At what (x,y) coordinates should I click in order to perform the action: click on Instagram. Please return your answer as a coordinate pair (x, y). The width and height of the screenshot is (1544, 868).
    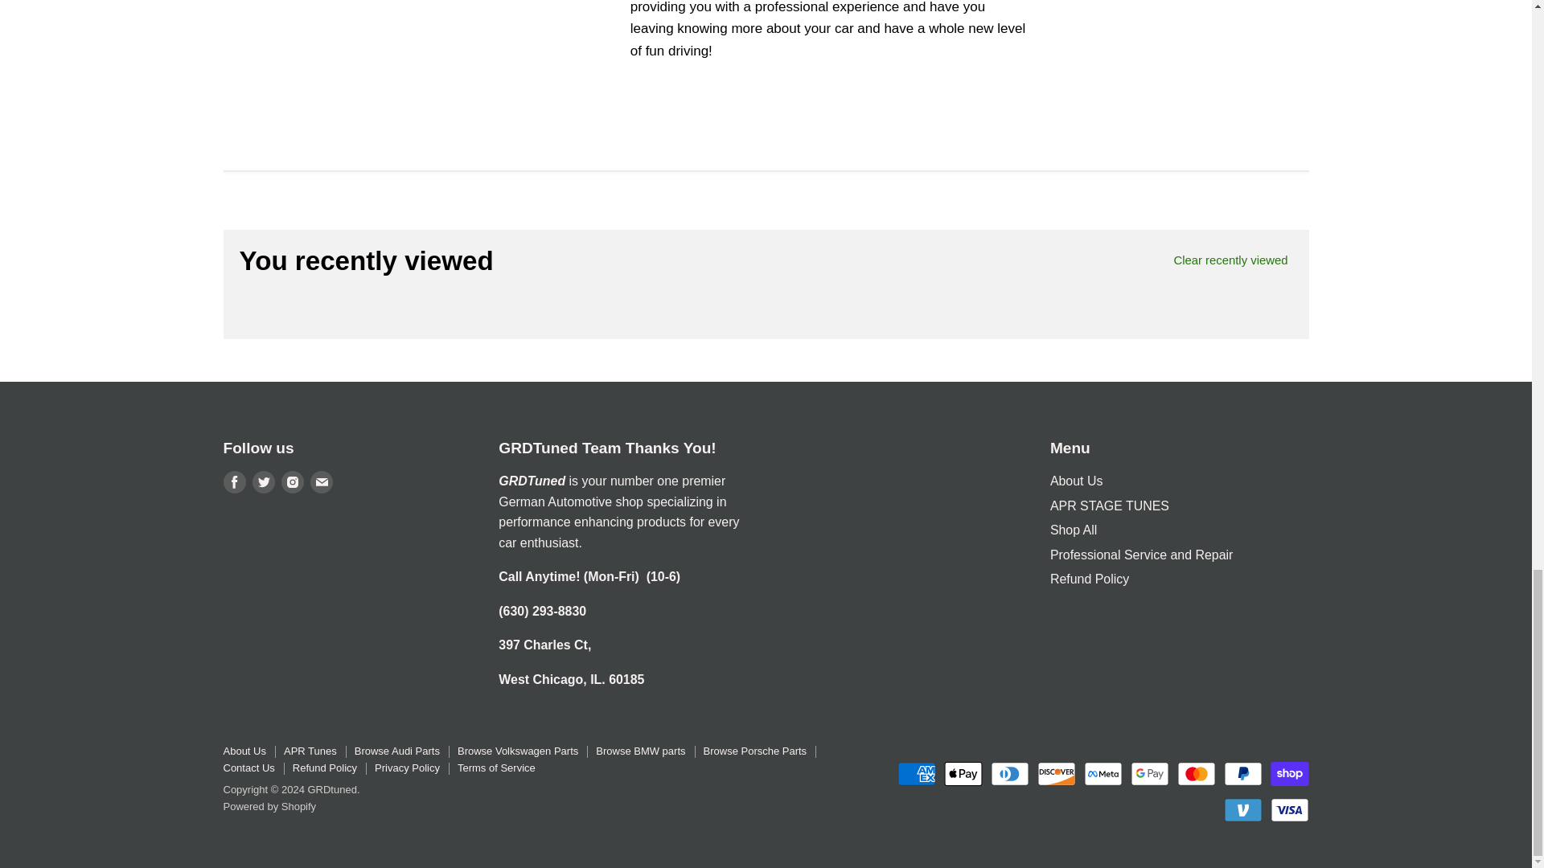
    Looking at the image, I should click on (293, 482).